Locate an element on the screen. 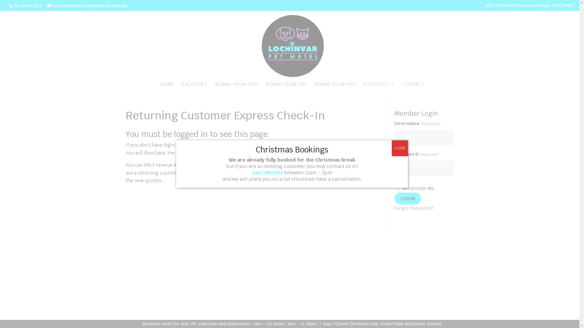 This screenshot has height=328, width=584. Forgot Password? is located at coordinates (414, 208).